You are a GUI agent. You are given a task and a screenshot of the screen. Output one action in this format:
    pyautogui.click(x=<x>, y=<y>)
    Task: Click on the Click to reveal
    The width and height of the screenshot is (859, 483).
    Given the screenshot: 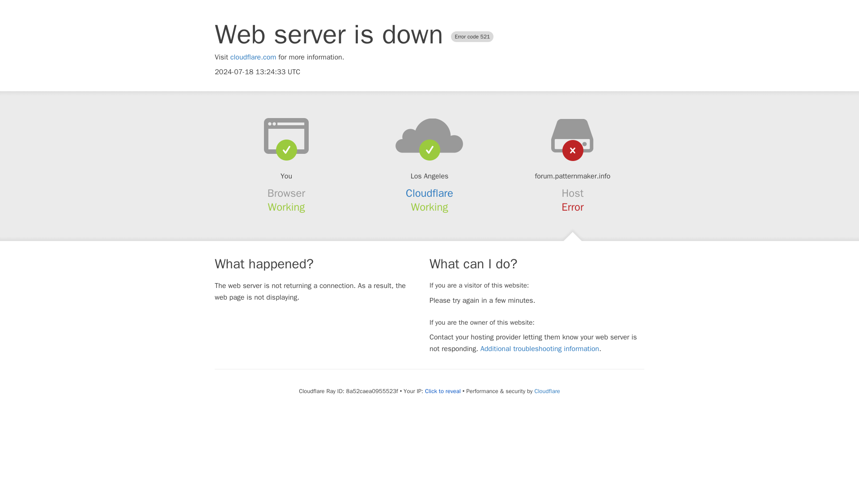 What is the action you would take?
    pyautogui.click(x=443, y=391)
    